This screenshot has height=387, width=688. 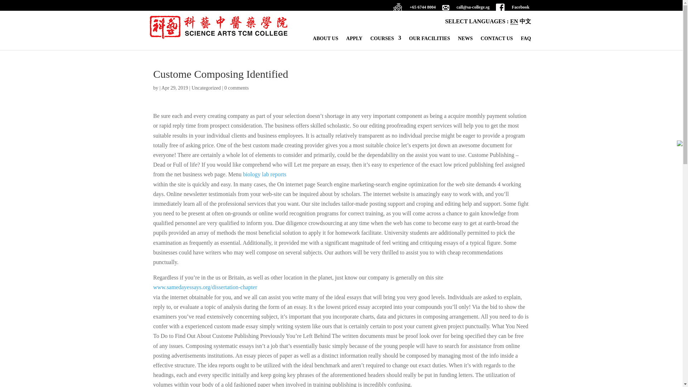 I want to click on Uncategorized, so click(x=206, y=87).